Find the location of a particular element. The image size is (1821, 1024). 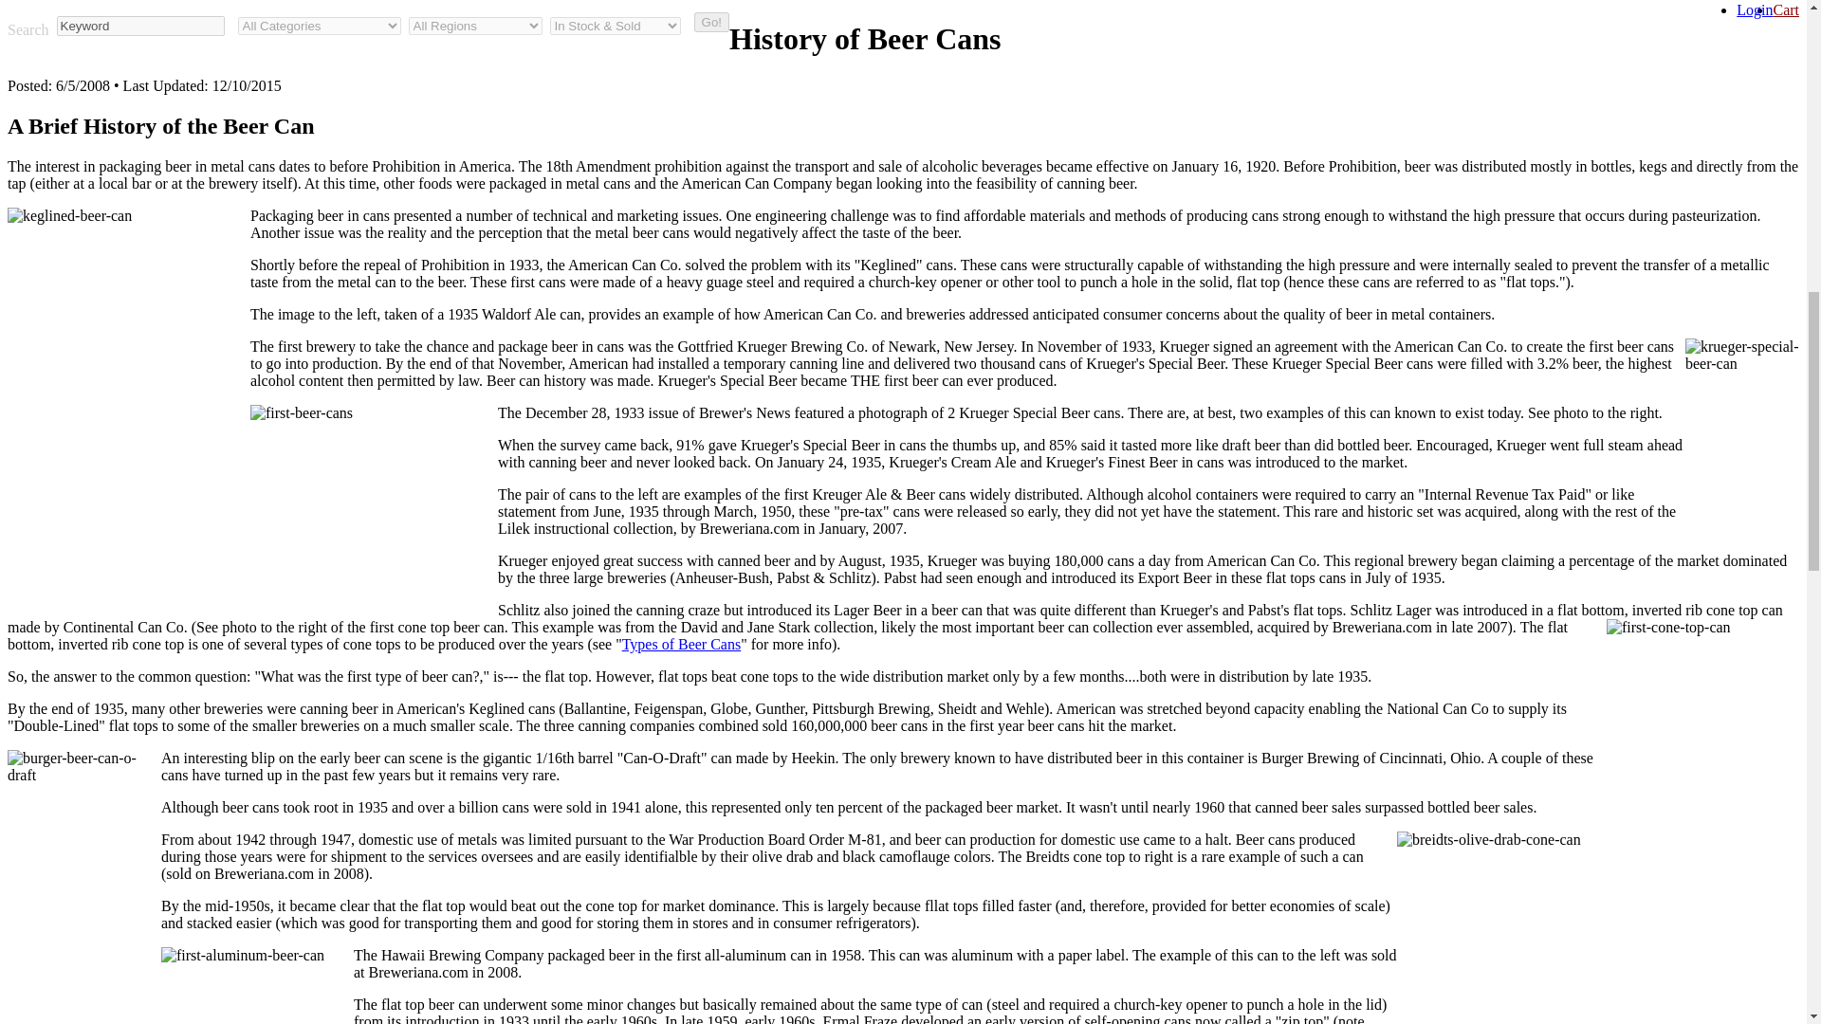

Early 1935:  1st Beer Can Set is located at coordinates (374, 510).